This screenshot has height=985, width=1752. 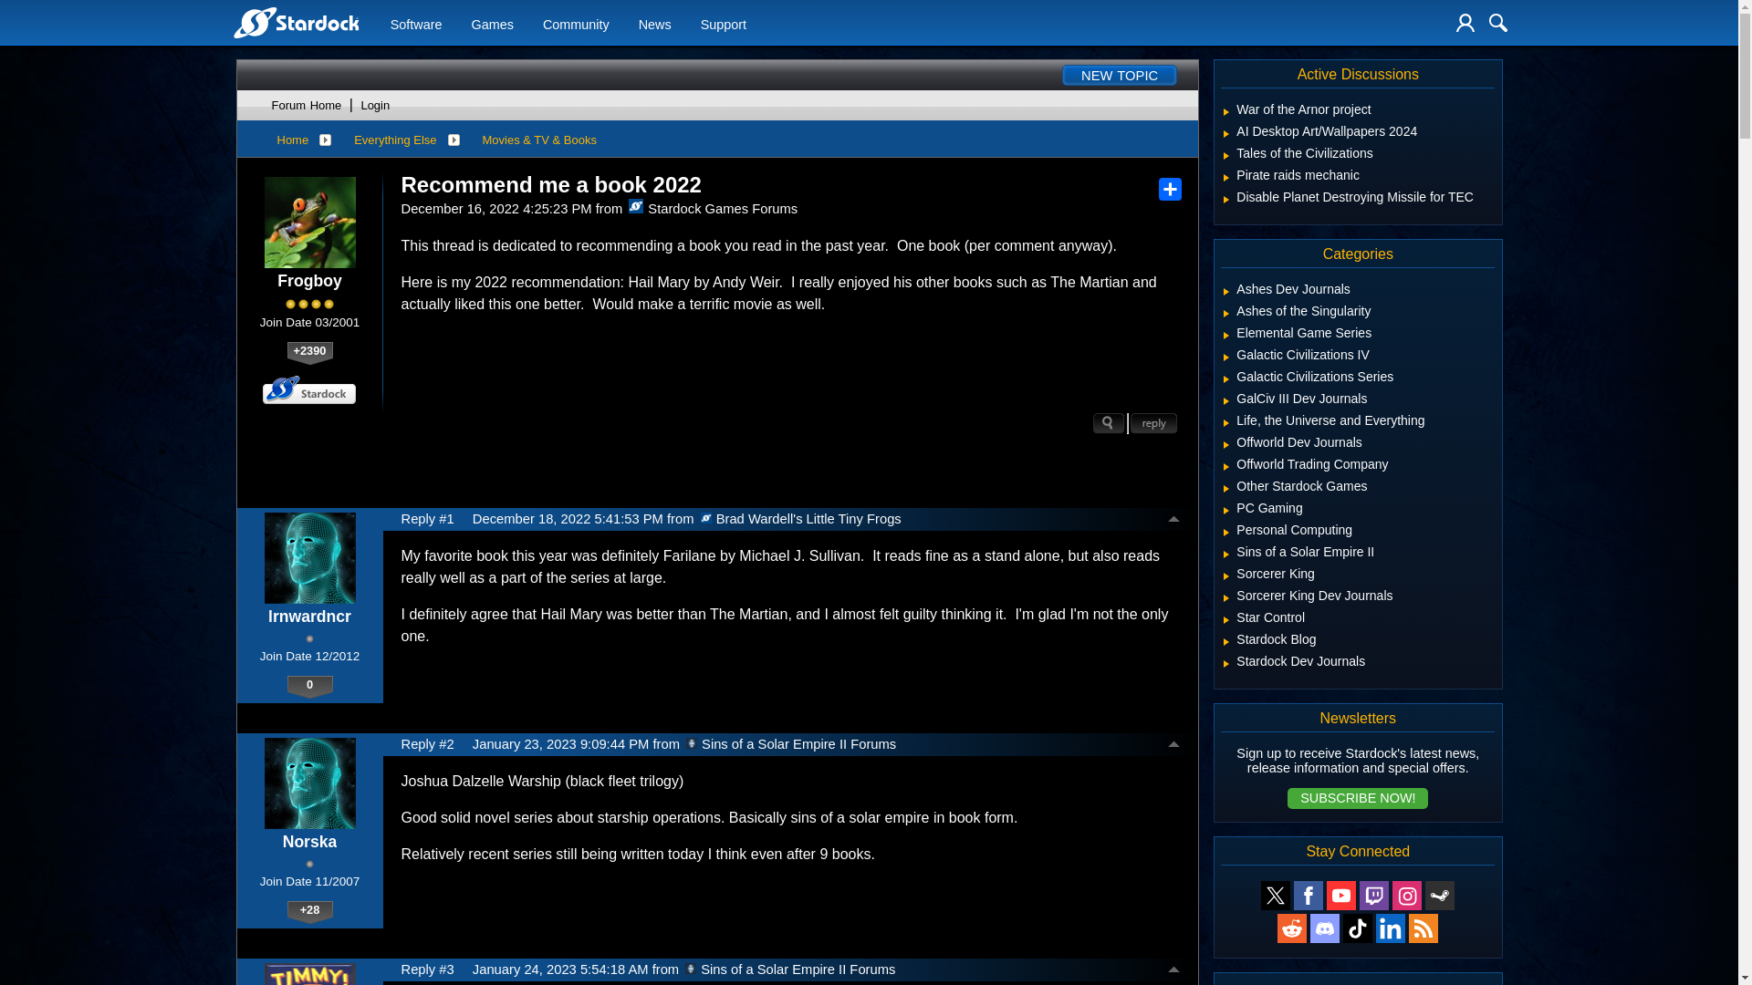 What do you see at coordinates (1173, 520) in the screenshot?
I see `Scroll to Top` at bounding box center [1173, 520].